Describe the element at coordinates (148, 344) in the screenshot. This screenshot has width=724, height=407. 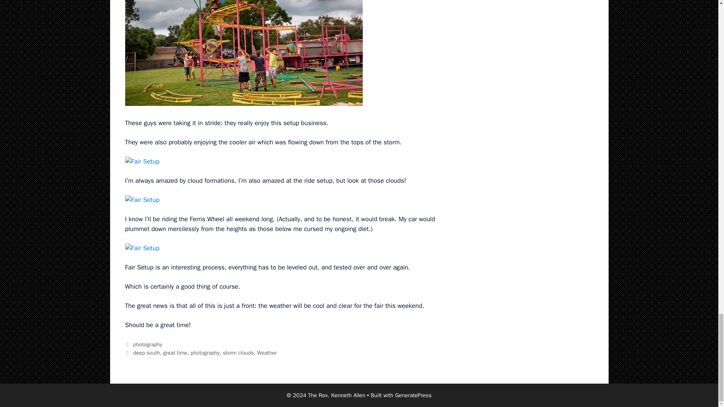
I see `photography` at that location.